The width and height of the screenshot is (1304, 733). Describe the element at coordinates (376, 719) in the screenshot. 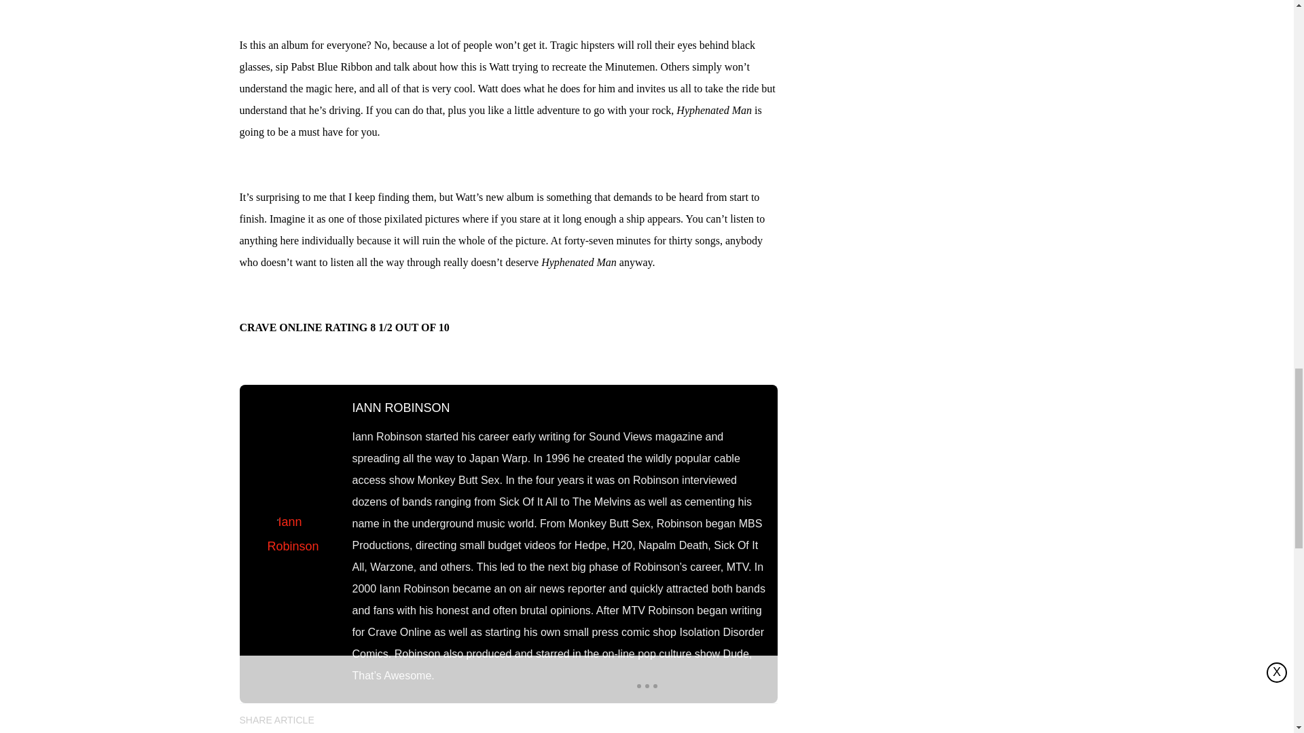

I see `LinkedIn` at that location.